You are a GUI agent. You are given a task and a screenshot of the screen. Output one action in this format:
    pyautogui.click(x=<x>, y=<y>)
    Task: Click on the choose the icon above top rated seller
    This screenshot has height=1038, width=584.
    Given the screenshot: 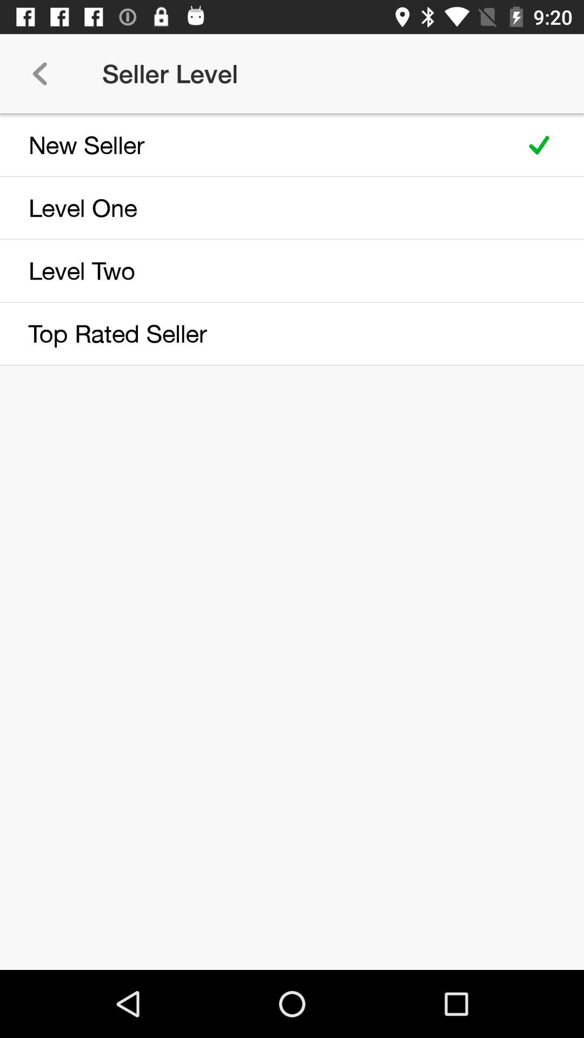 What is the action you would take?
    pyautogui.click(x=255, y=270)
    